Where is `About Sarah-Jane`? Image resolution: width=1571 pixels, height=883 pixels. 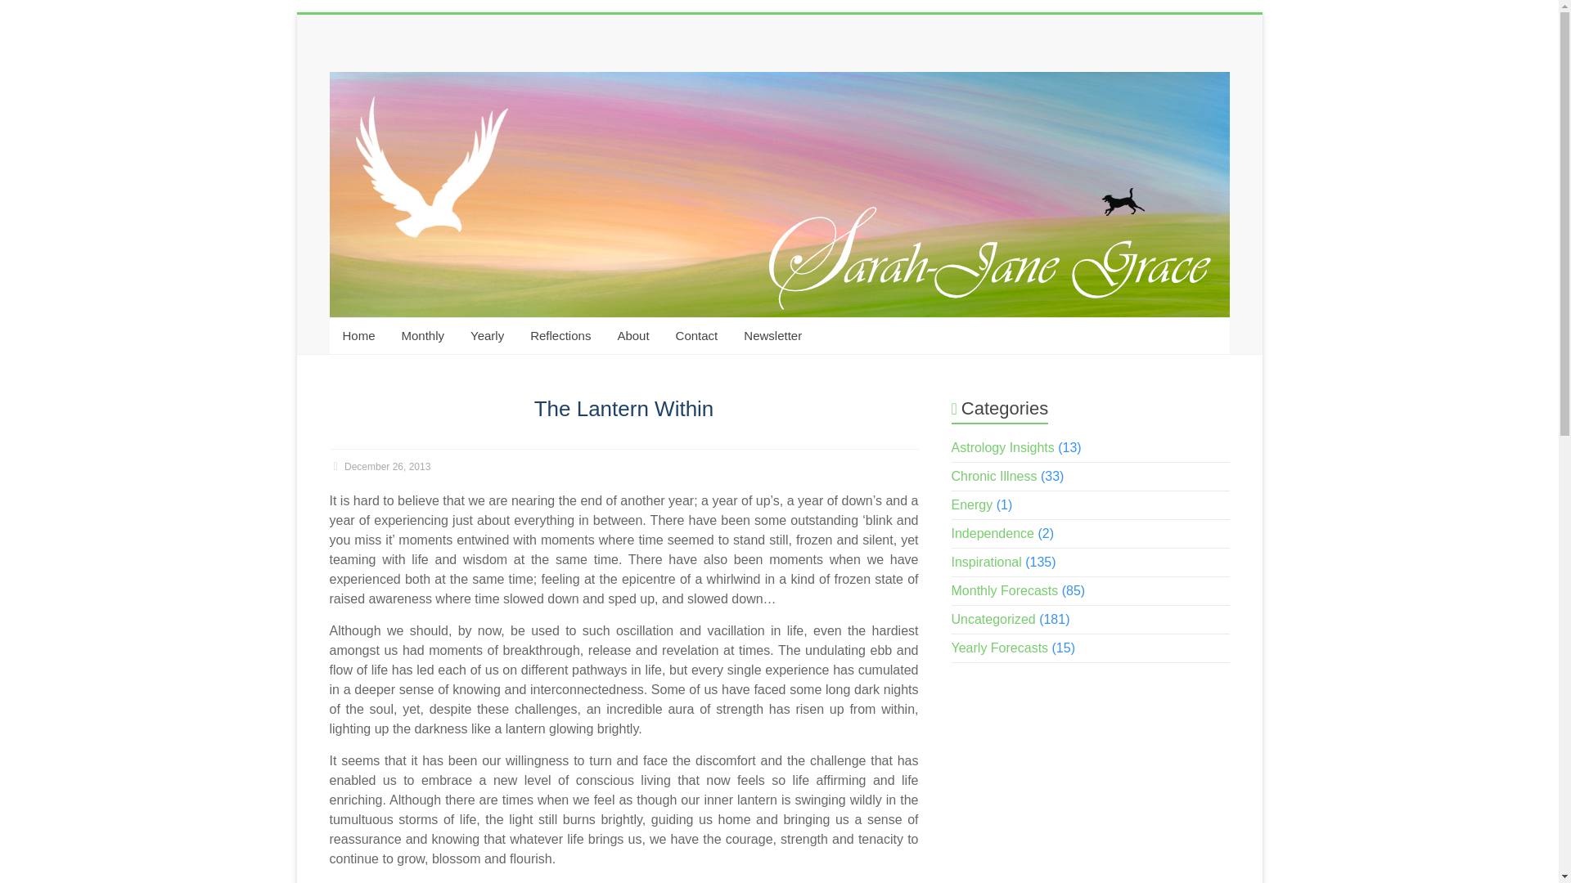
About Sarah-Jane is located at coordinates (632, 335).